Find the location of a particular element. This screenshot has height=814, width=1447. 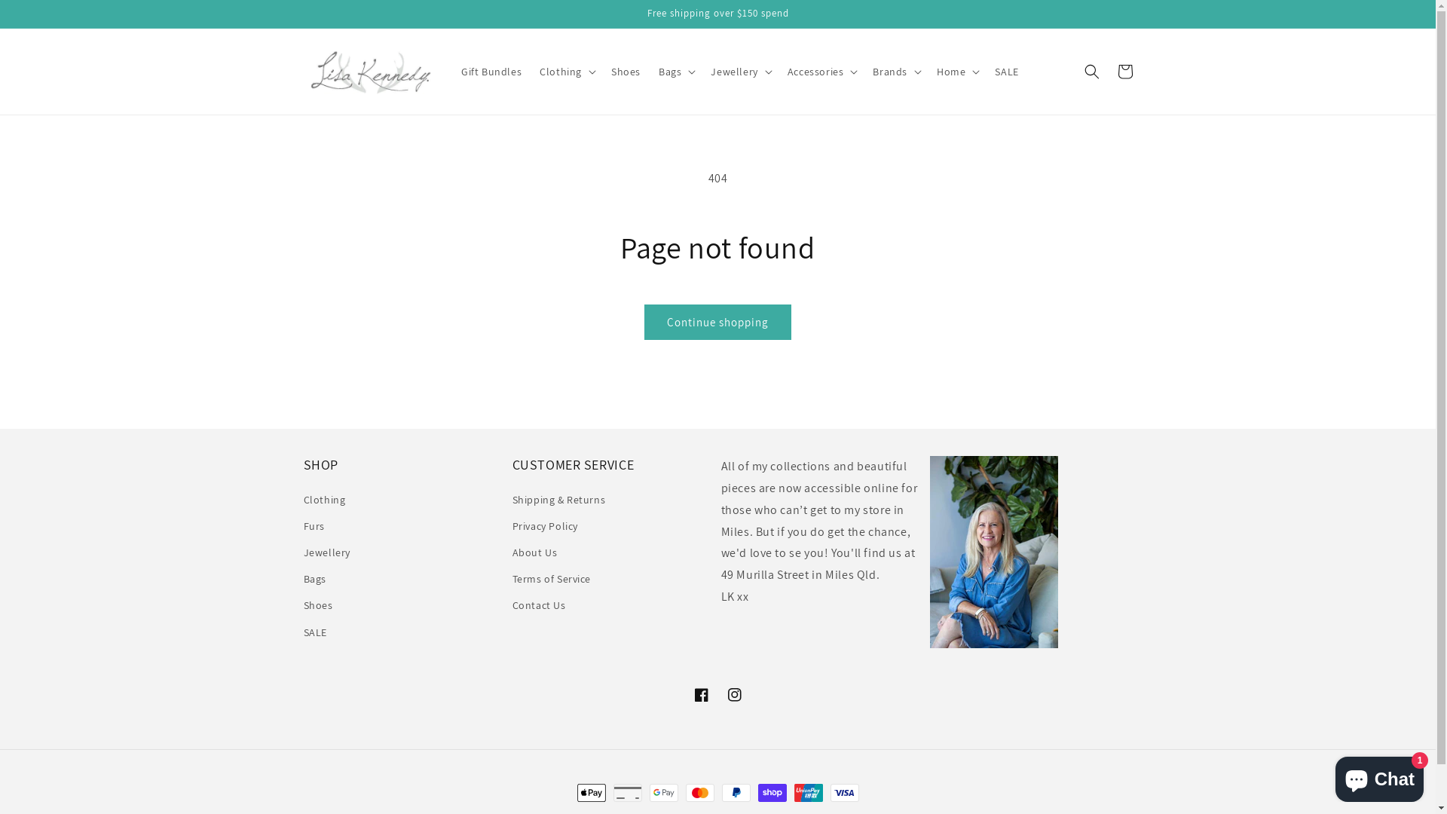

Contact Us is located at coordinates (540, 606).